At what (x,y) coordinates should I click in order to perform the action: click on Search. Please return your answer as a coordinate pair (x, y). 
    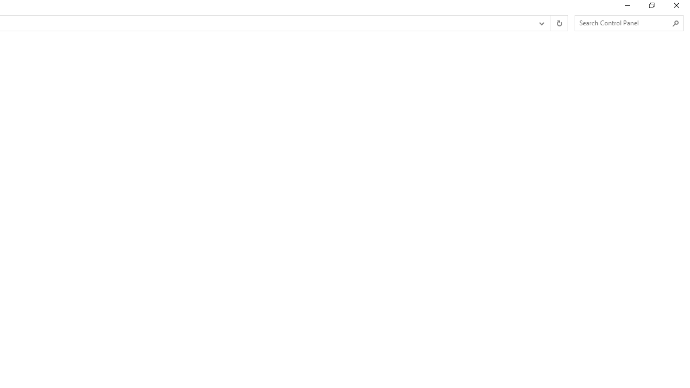
    Looking at the image, I should click on (676, 23).